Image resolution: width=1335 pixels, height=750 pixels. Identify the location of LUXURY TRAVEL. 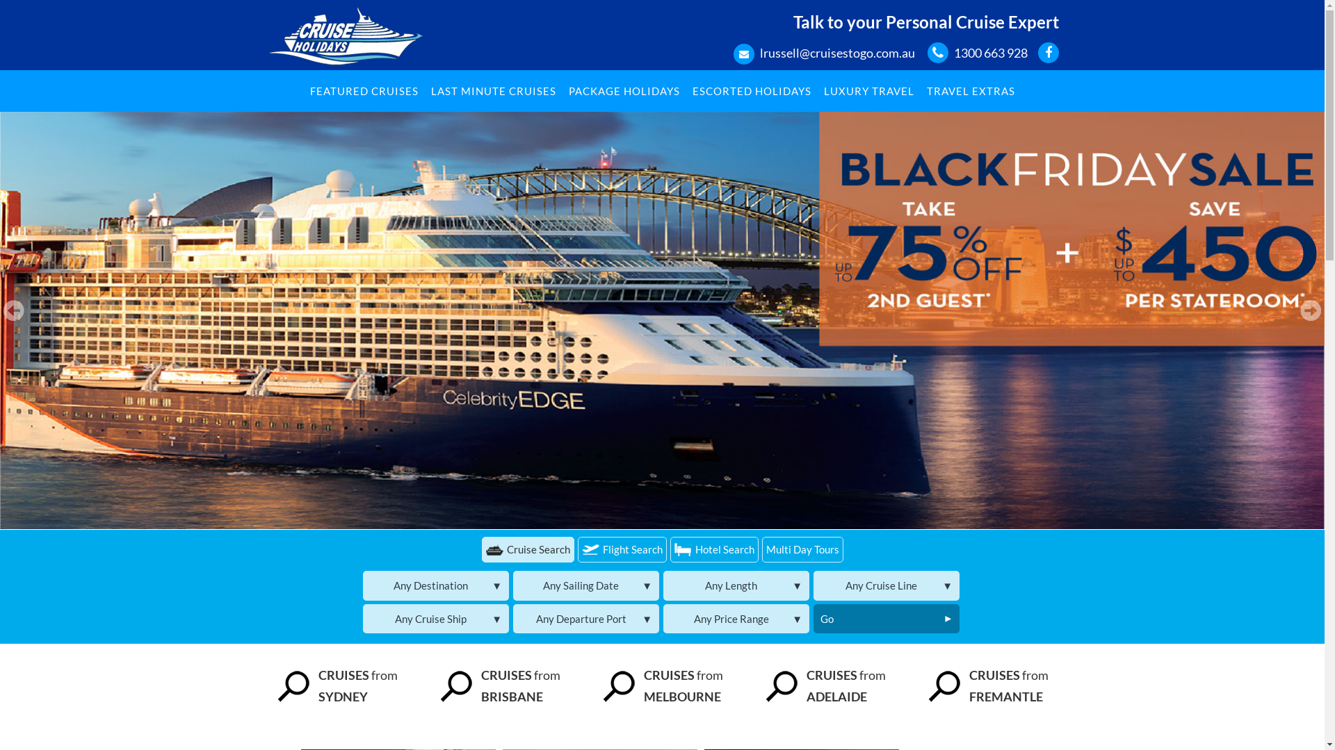
(868, 91).